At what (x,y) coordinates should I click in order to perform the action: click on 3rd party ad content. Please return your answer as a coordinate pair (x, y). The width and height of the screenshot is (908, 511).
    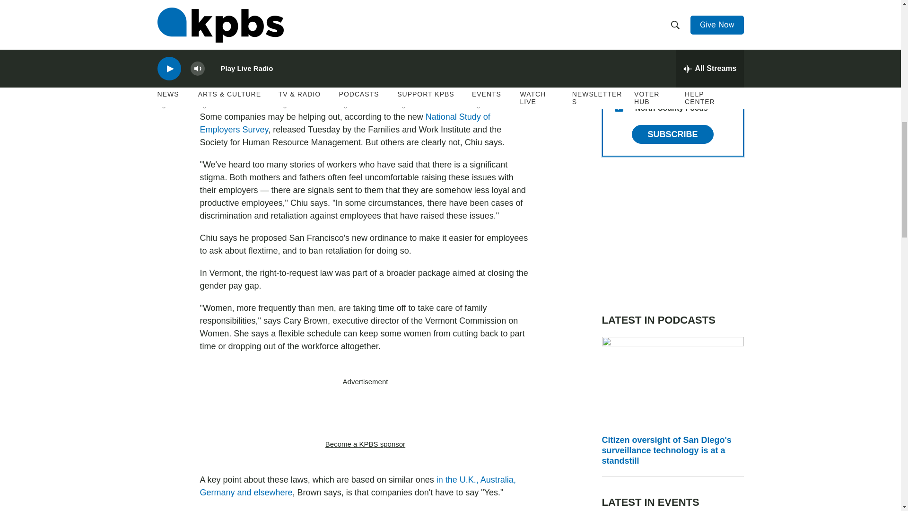
    Looking at the image, I should click on (365, 413).